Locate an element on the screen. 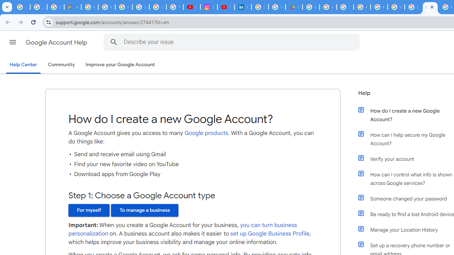 The height and width of the screenshot is (255, 454). YouTube Culture & Trends - On The Rise: Handcam Videos is located at coordinates (226, 7).